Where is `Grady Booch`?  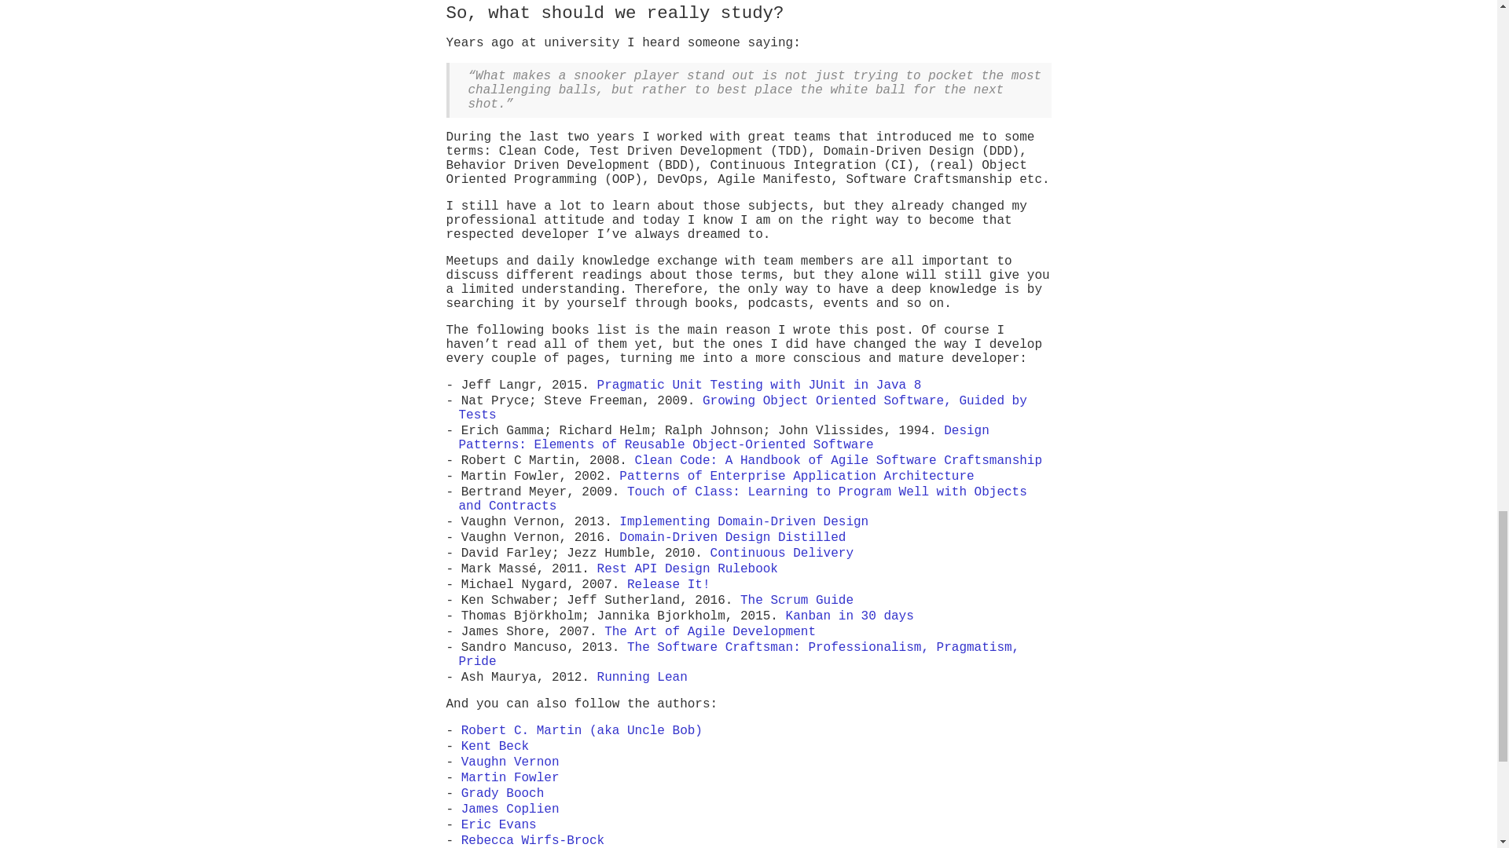
Grady Booch is located at coordinates (503, 793).